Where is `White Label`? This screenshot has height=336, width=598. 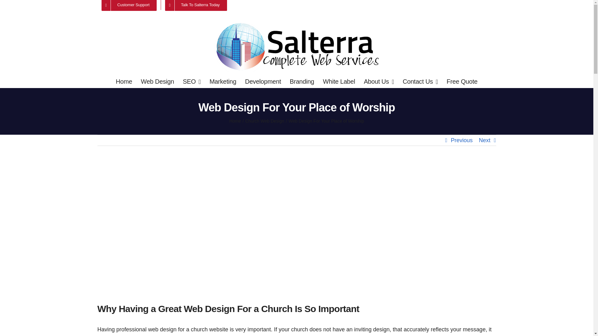 White Label is located at coordinates (339, 81).